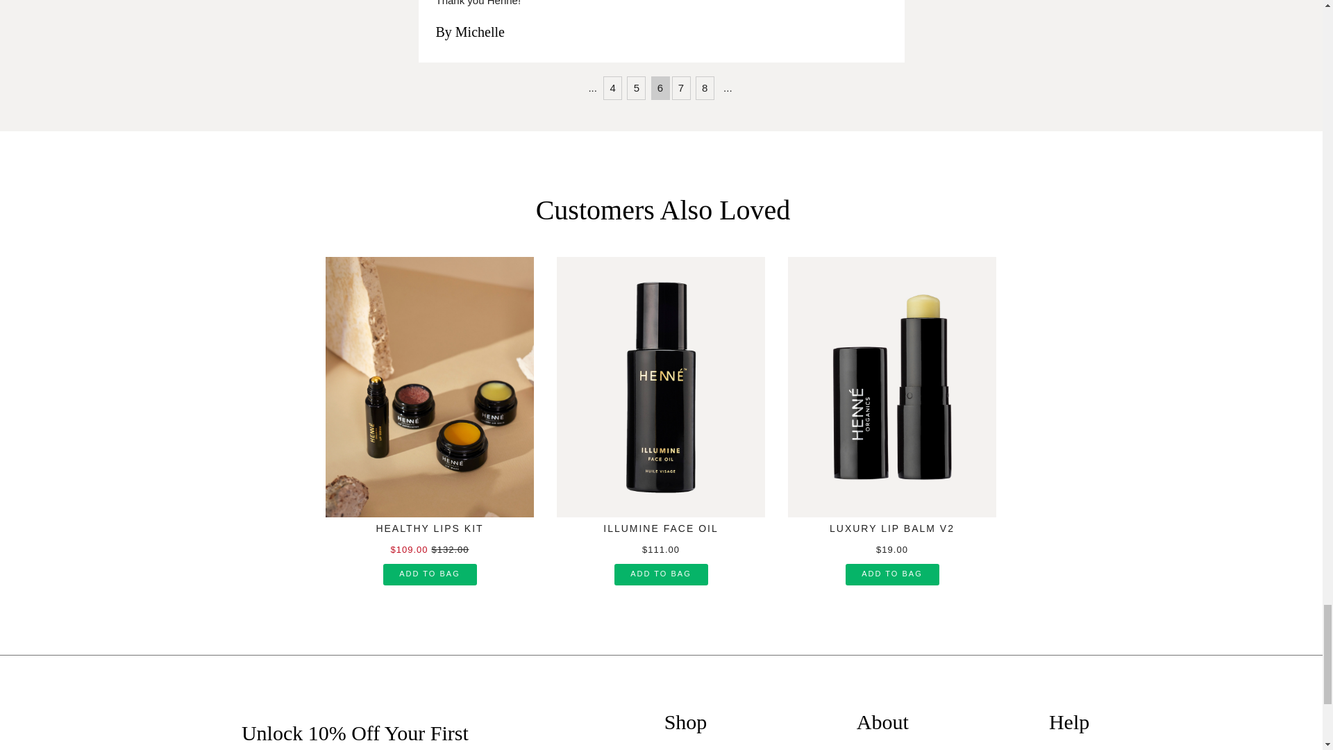 The width and height of the screenshot is (1333, 750). What do you see at coordinates (430, 574) in the screenshot?
I see `ADD TO BAG` at bounding box center [430, 574].